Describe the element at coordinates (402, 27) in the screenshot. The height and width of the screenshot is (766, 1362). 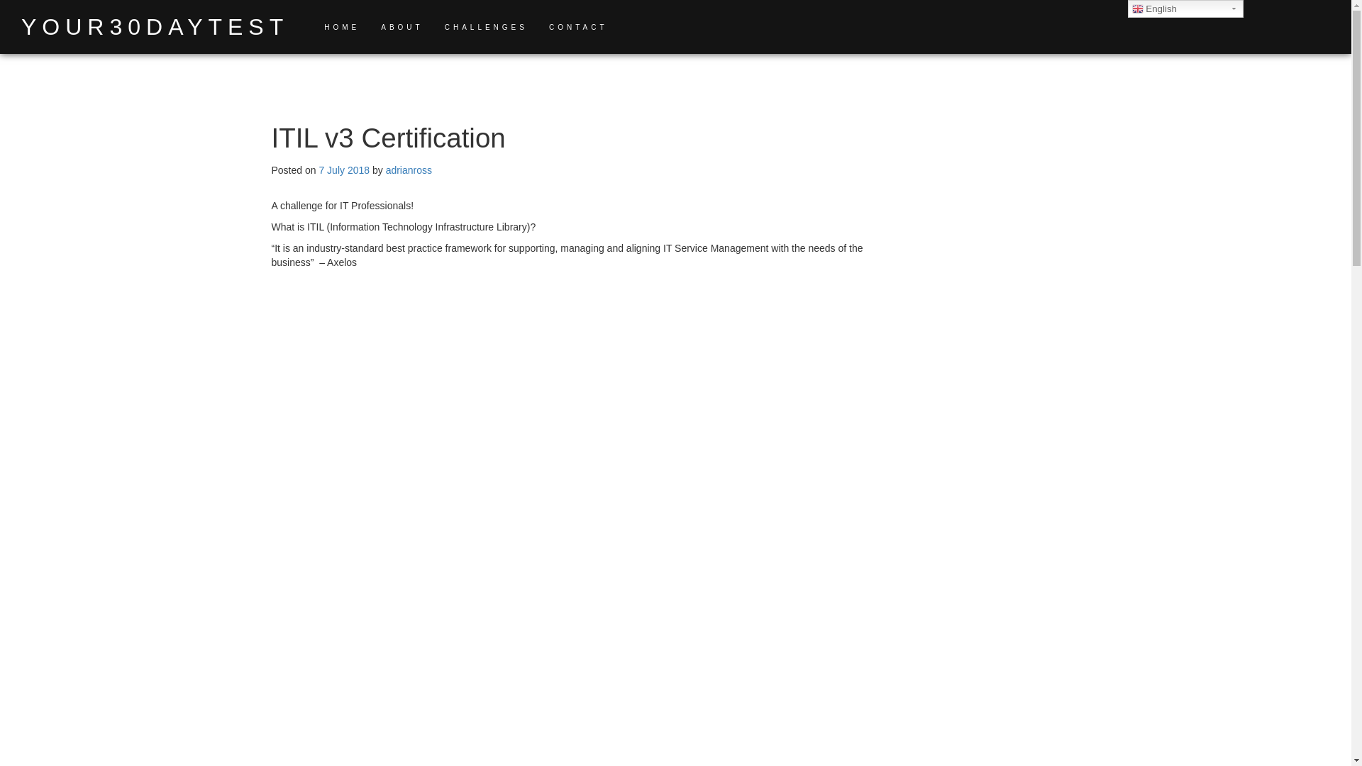
I see `ABOUT` at that location.